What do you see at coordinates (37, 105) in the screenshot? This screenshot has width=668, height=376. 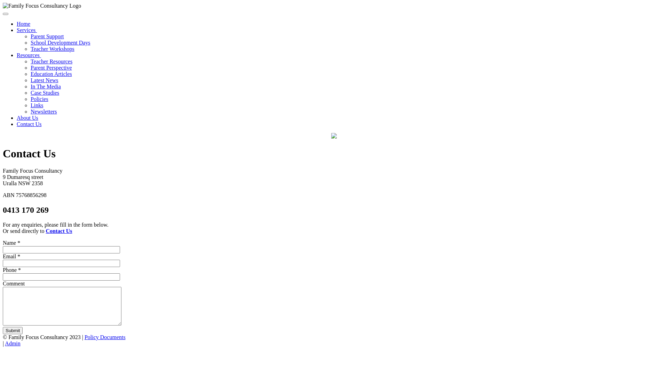 I see `Links` at bounding box center [37, 105].